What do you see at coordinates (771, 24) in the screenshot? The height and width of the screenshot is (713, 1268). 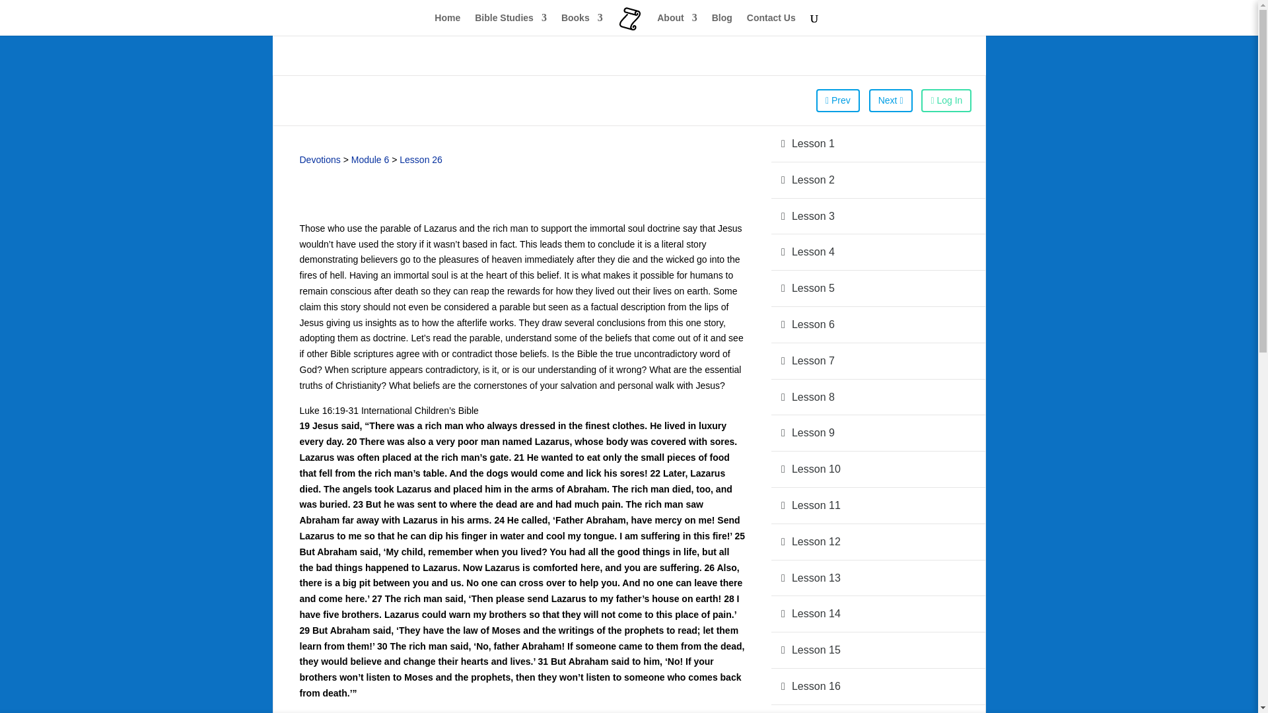 I see `Contact Us` at bounding box center [771, 24].